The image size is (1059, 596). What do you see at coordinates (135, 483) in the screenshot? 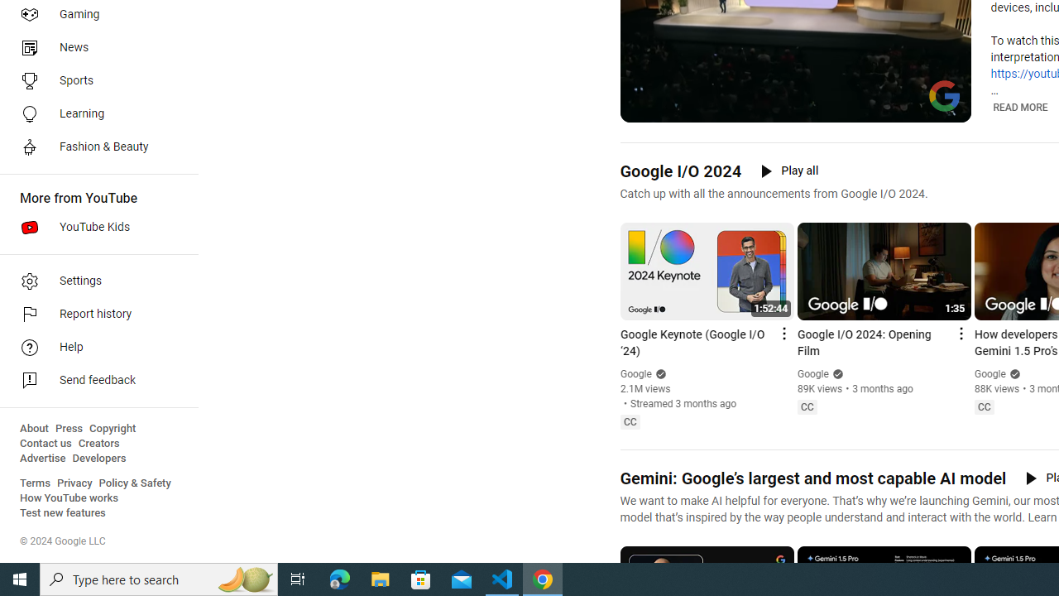
I see `Policy & Safety` at bounding box center [135, 483].